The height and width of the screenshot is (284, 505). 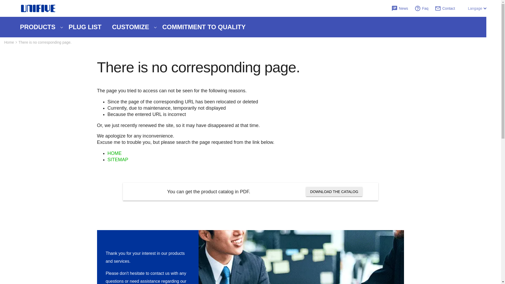 I want to click on Home, so click(x=9, y=42).